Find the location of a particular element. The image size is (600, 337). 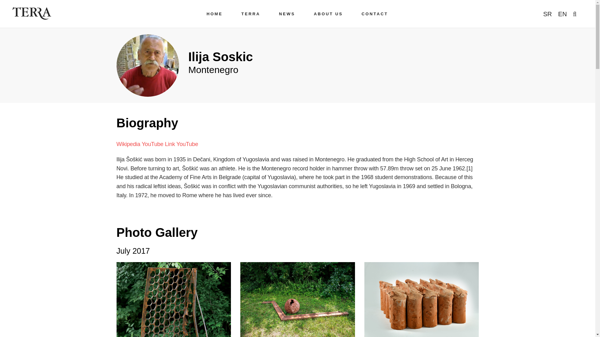

EN is located at coordinates (562, 14).